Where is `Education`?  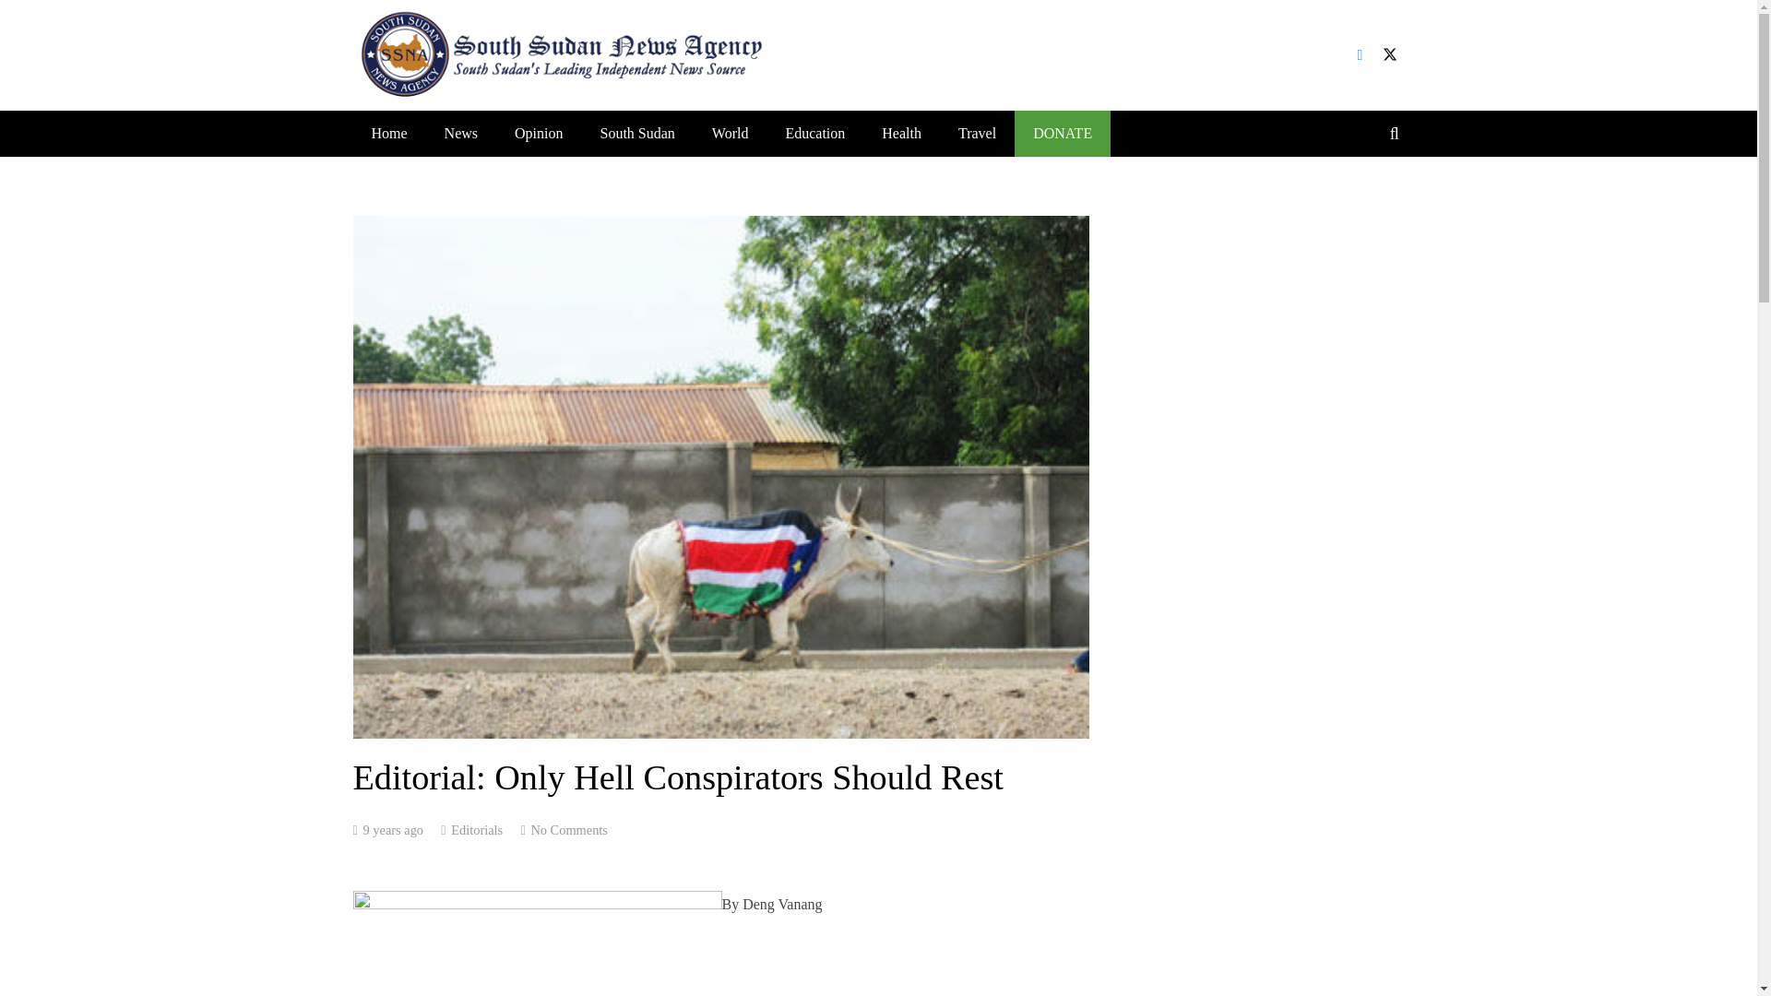
Education is located at coordinates (815, 133).